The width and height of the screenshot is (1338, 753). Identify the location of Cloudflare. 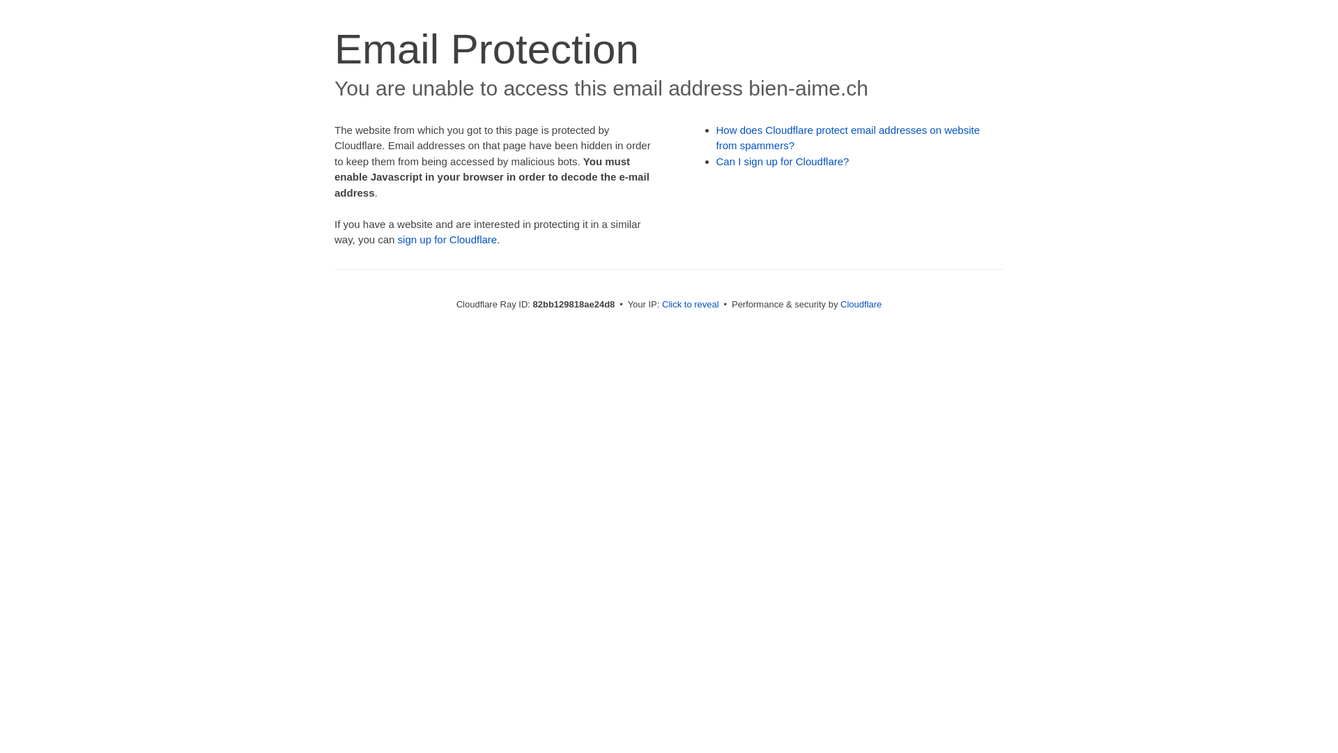
(861, 304).